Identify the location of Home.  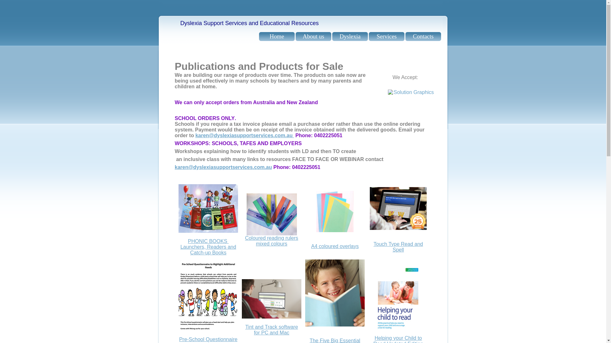
(277, 37).